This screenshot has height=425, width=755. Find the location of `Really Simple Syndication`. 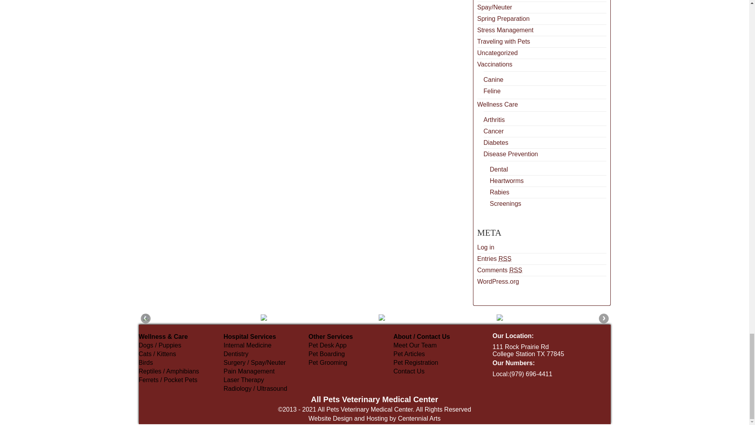

Really Simple Syndication is located at coordinates (505, 259).